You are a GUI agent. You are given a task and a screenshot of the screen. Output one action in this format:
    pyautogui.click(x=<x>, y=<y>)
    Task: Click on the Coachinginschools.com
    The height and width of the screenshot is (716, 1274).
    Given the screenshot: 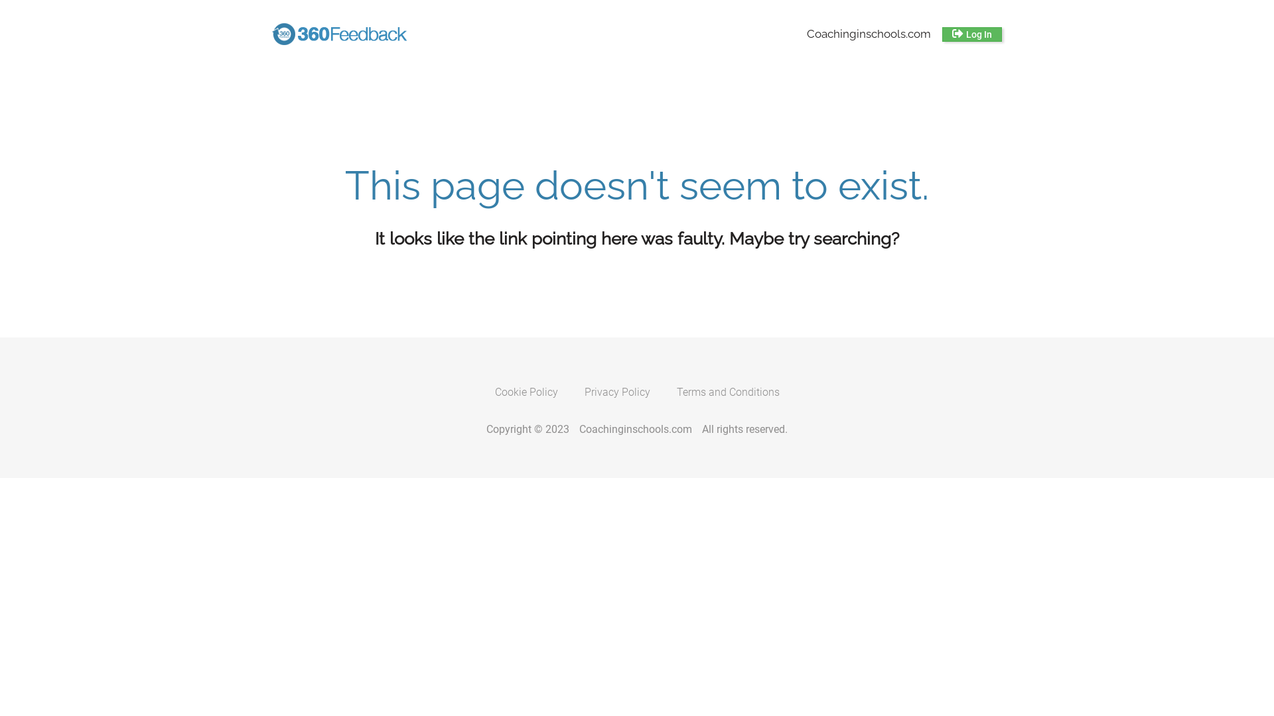 What is the action you would take?
    pyautogui.click(x=869, y=34)
    